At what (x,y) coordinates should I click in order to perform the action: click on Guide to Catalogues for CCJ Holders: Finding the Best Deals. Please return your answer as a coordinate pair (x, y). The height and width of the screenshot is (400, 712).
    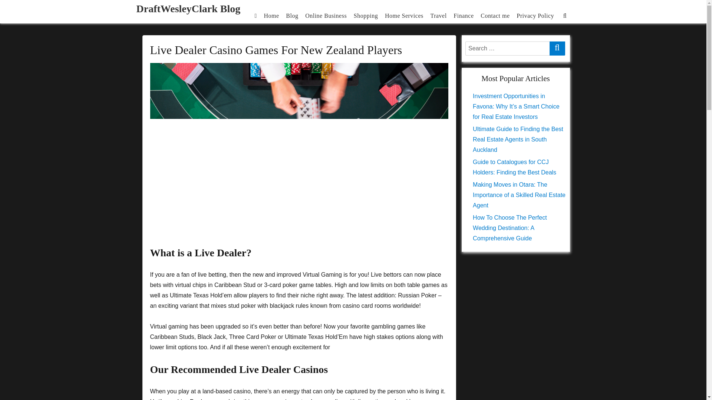
    Looking at the image, I should click on (514, 167).